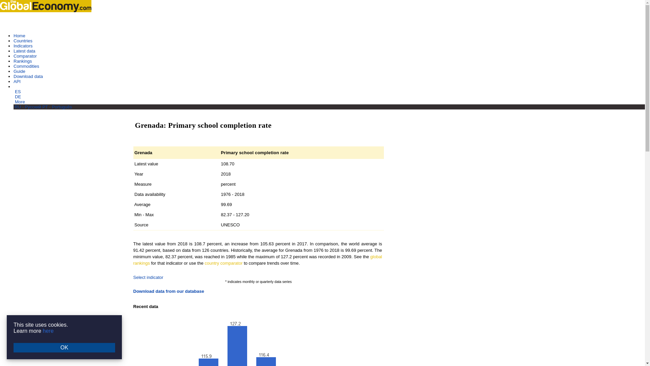 Image resolution: width=650 pixels, height=366 pixels. What do you see at coordinates (25, 56) in the screenshot?
I see `Comparator` at bounding box center [25, 56].